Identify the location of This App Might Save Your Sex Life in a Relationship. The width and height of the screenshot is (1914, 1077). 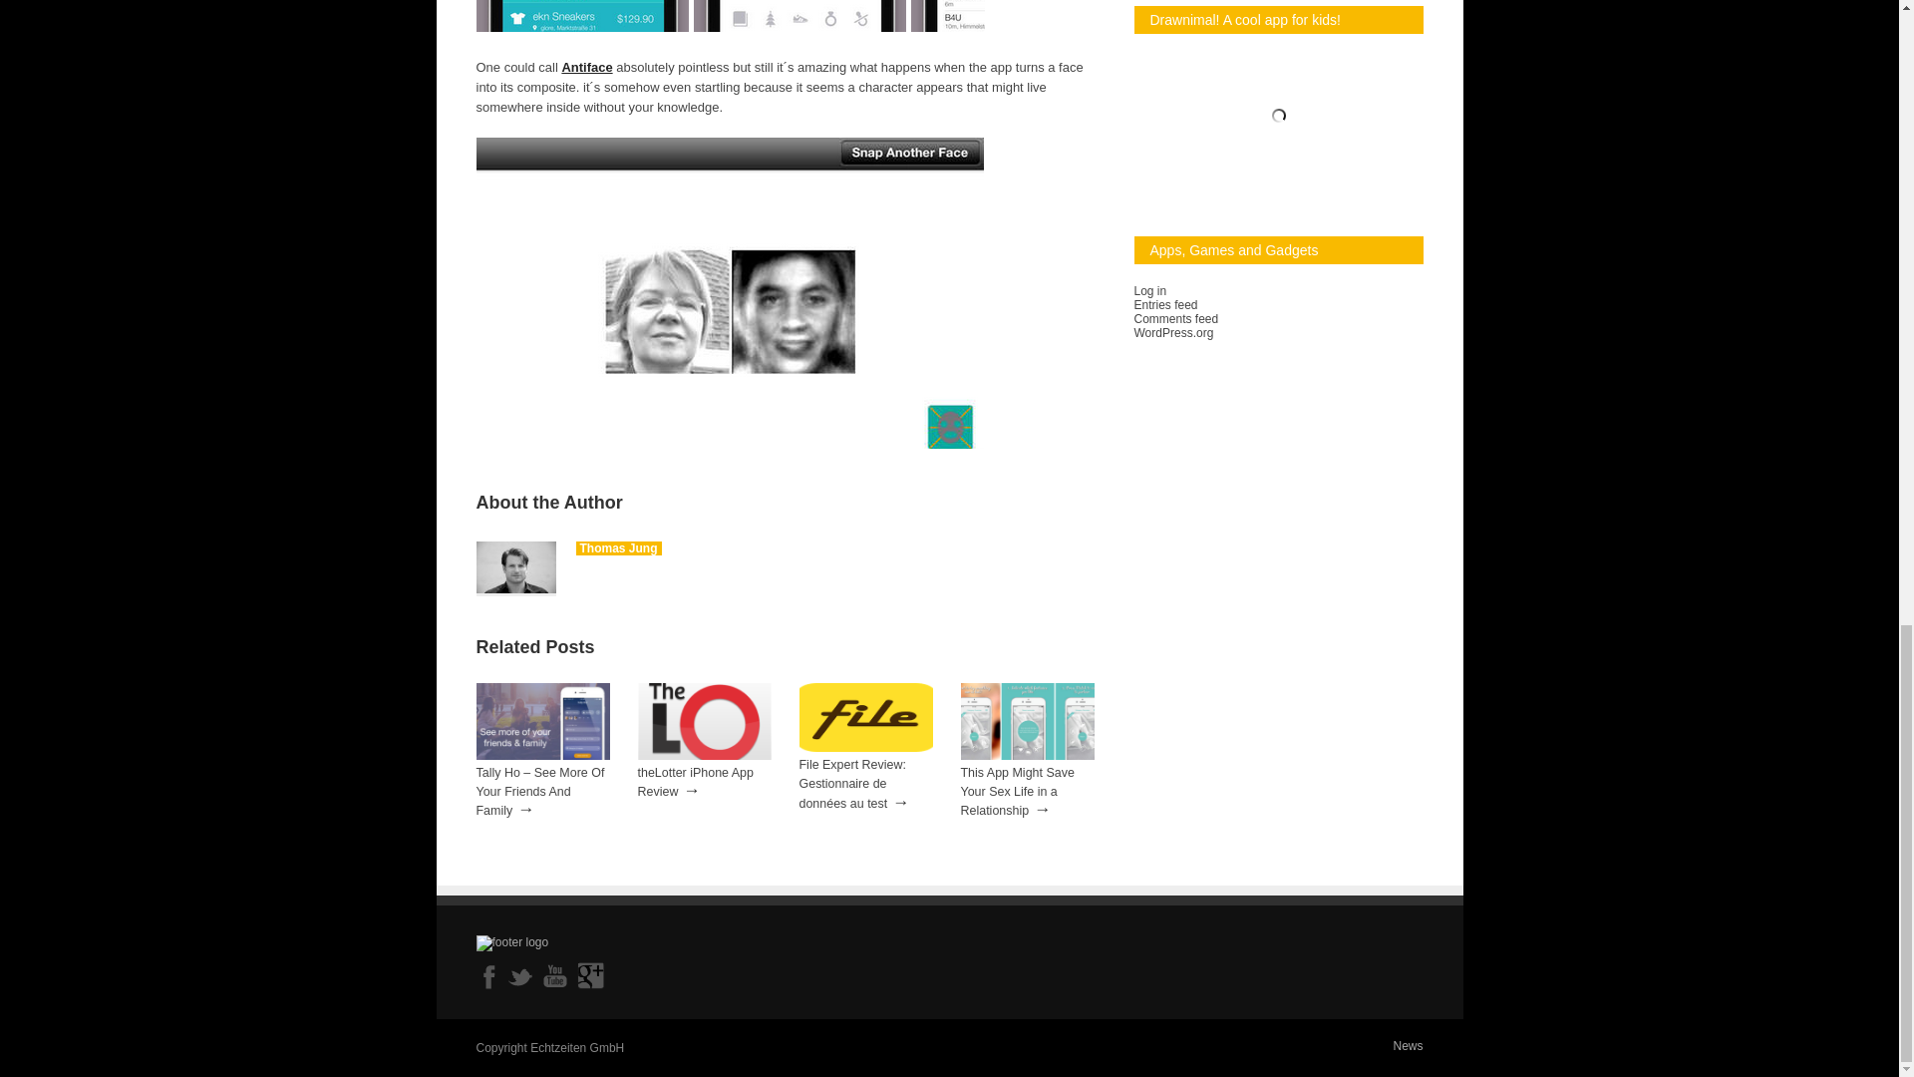
(1017, 791).